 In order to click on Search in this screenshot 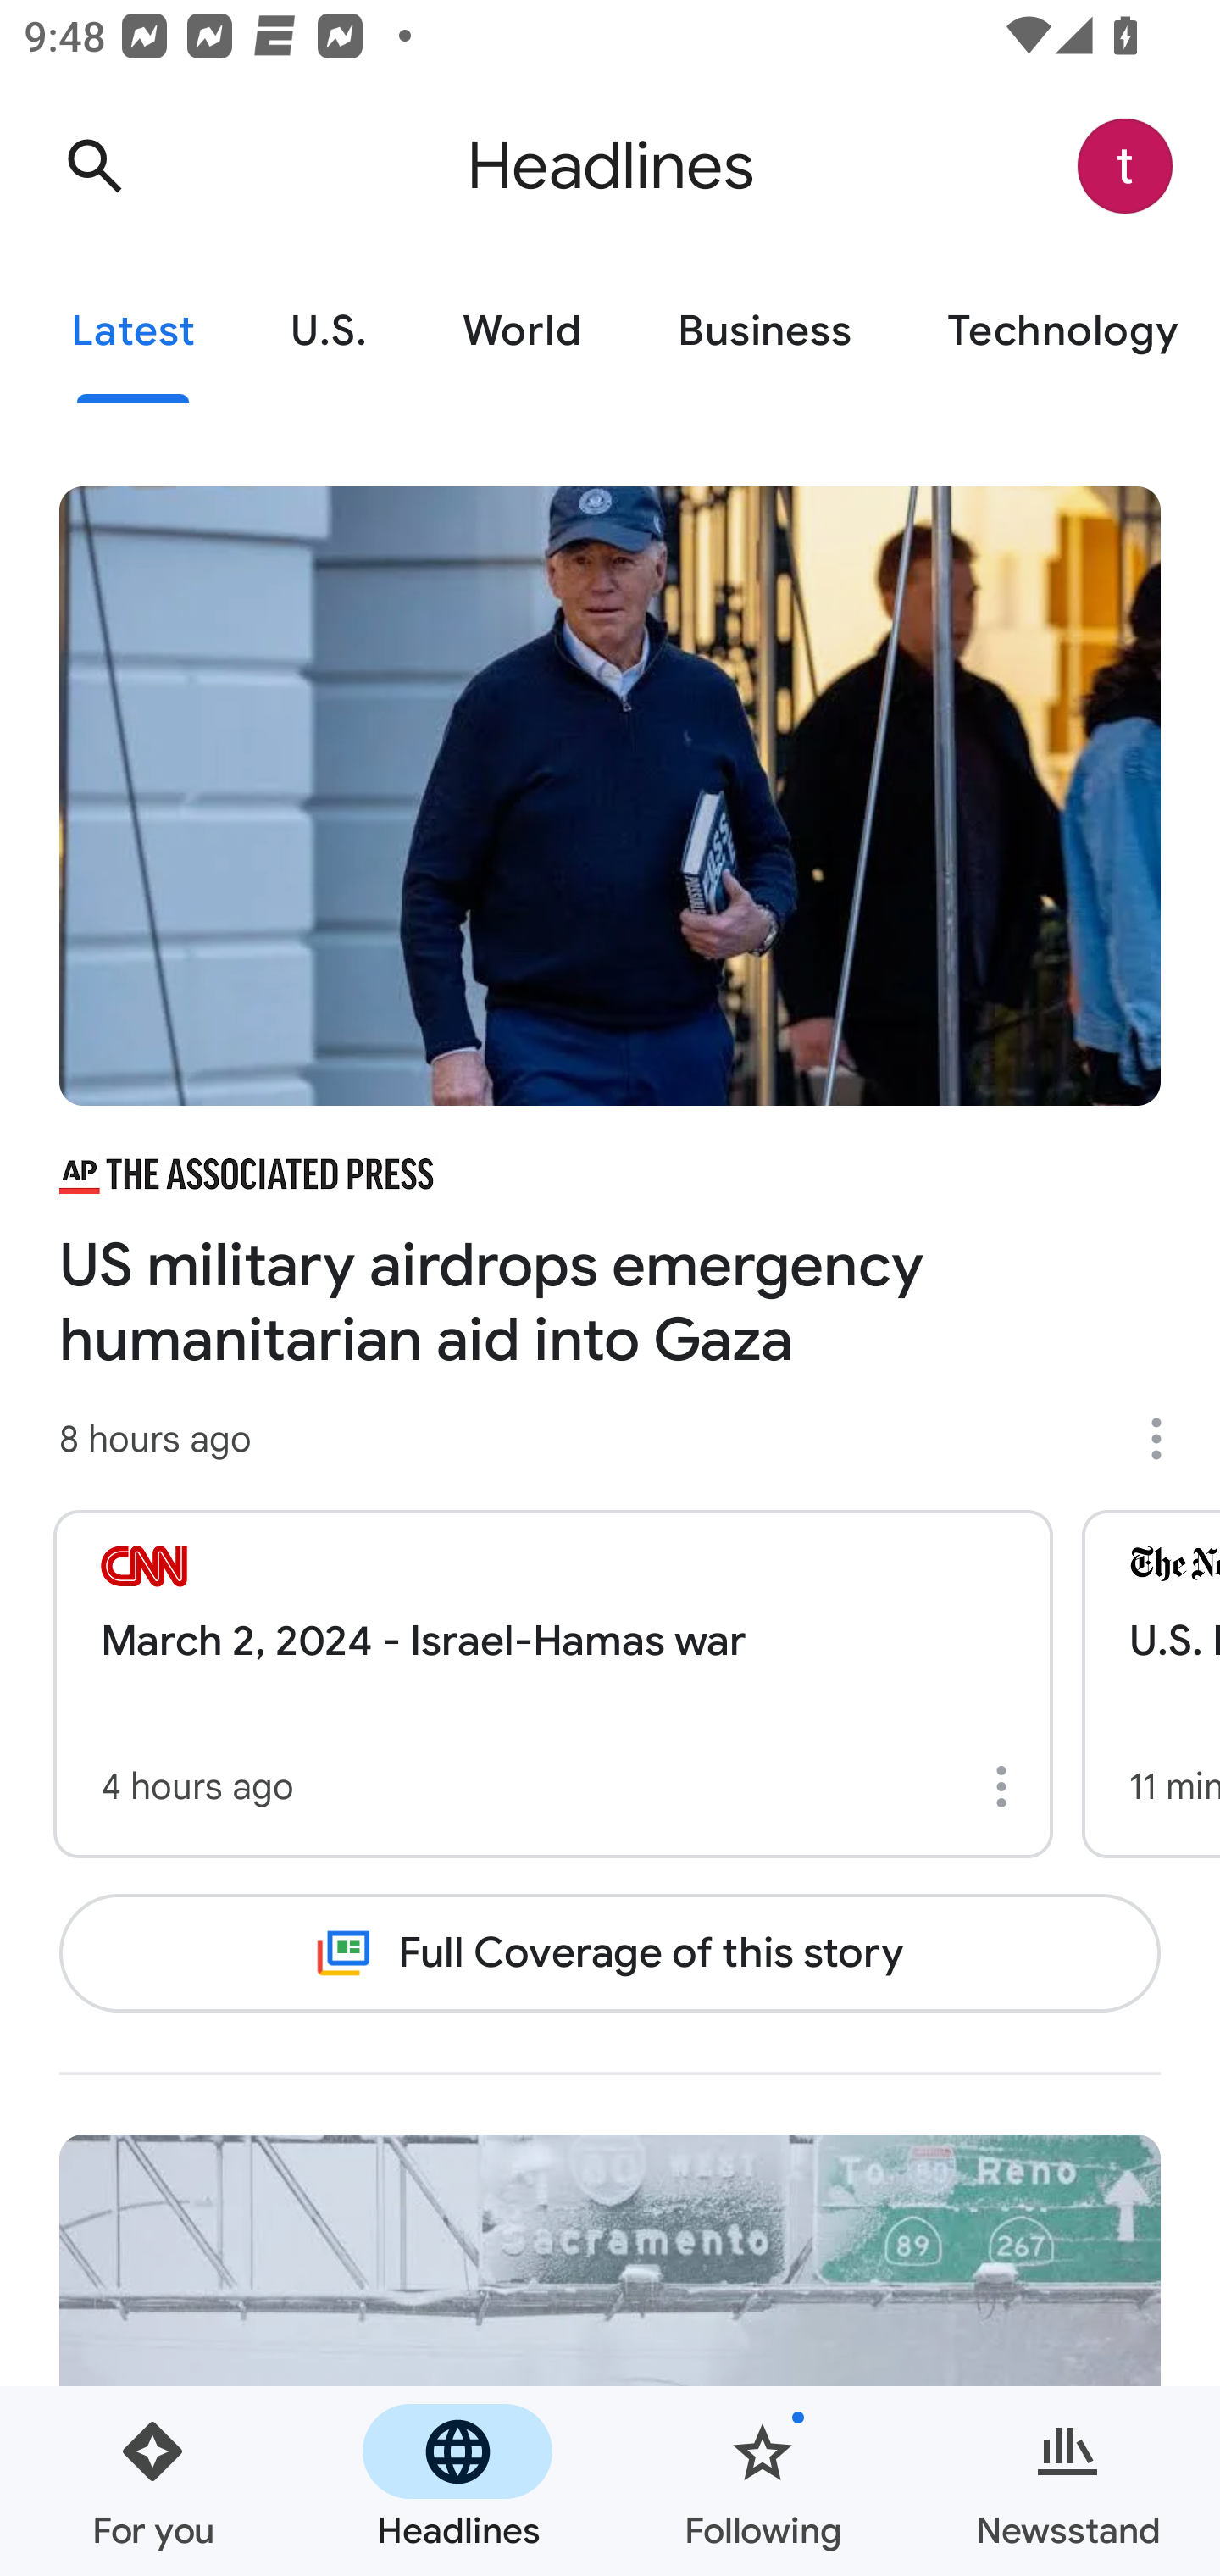, I will do `click(94, 166)`.